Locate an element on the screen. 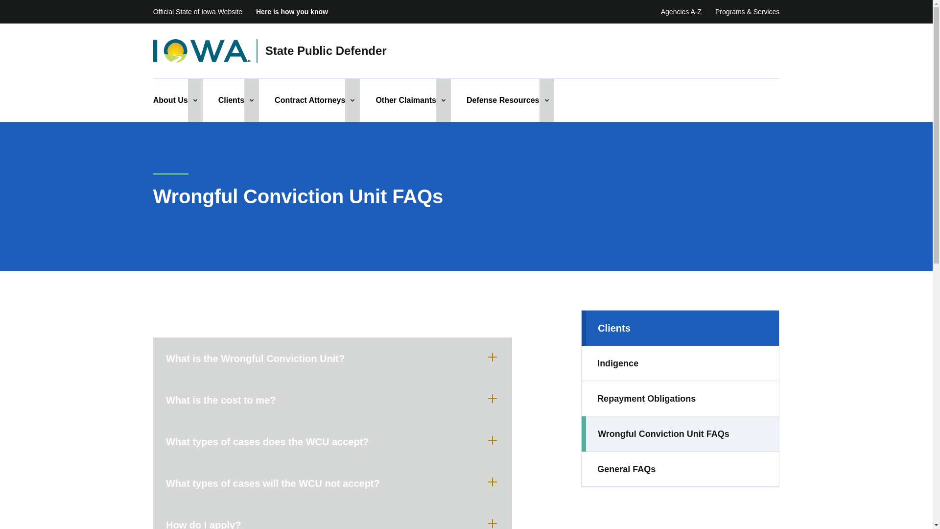 Image resolution: width=940 pixels, height=529 pixels. Other Claimants sub-navigation is located at coordinates (444, 100).